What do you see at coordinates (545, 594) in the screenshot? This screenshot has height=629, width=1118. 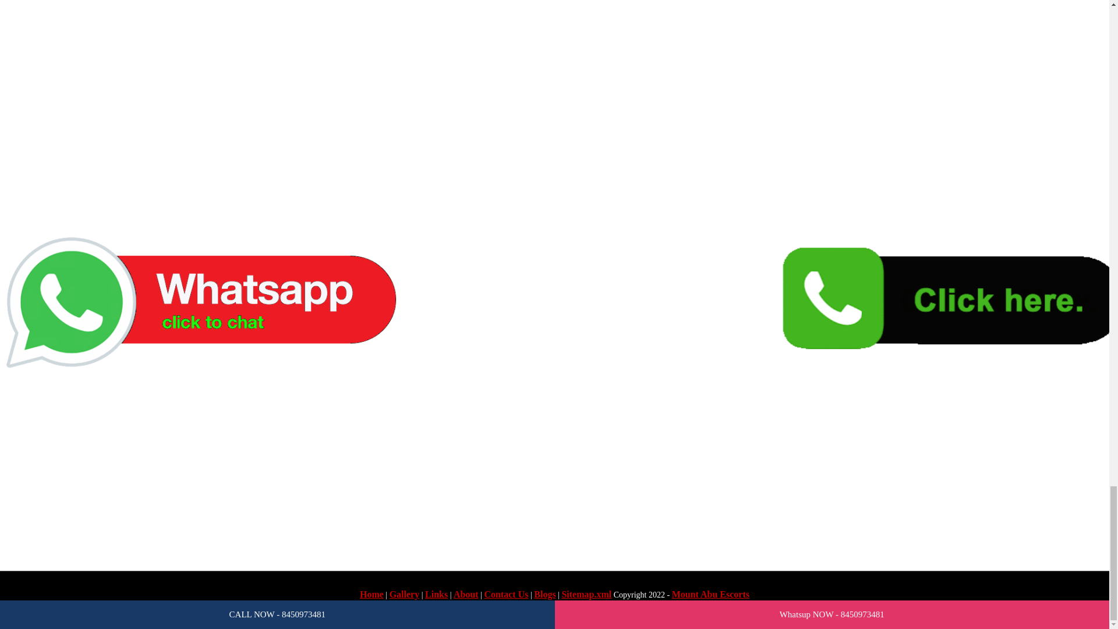 I see `Blogs` at bounding box center [545, 594].